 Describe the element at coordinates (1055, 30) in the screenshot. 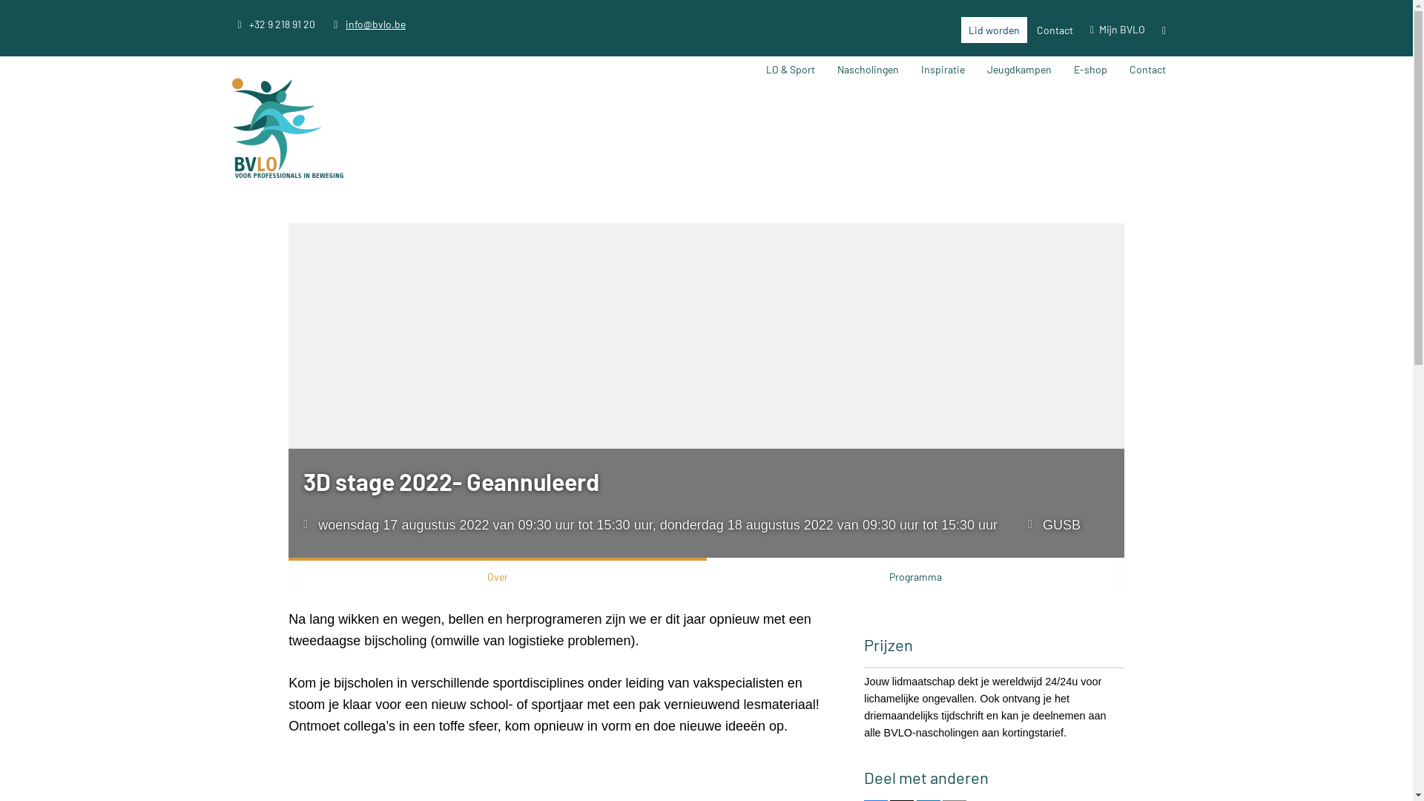

I see `Contact` at that location.